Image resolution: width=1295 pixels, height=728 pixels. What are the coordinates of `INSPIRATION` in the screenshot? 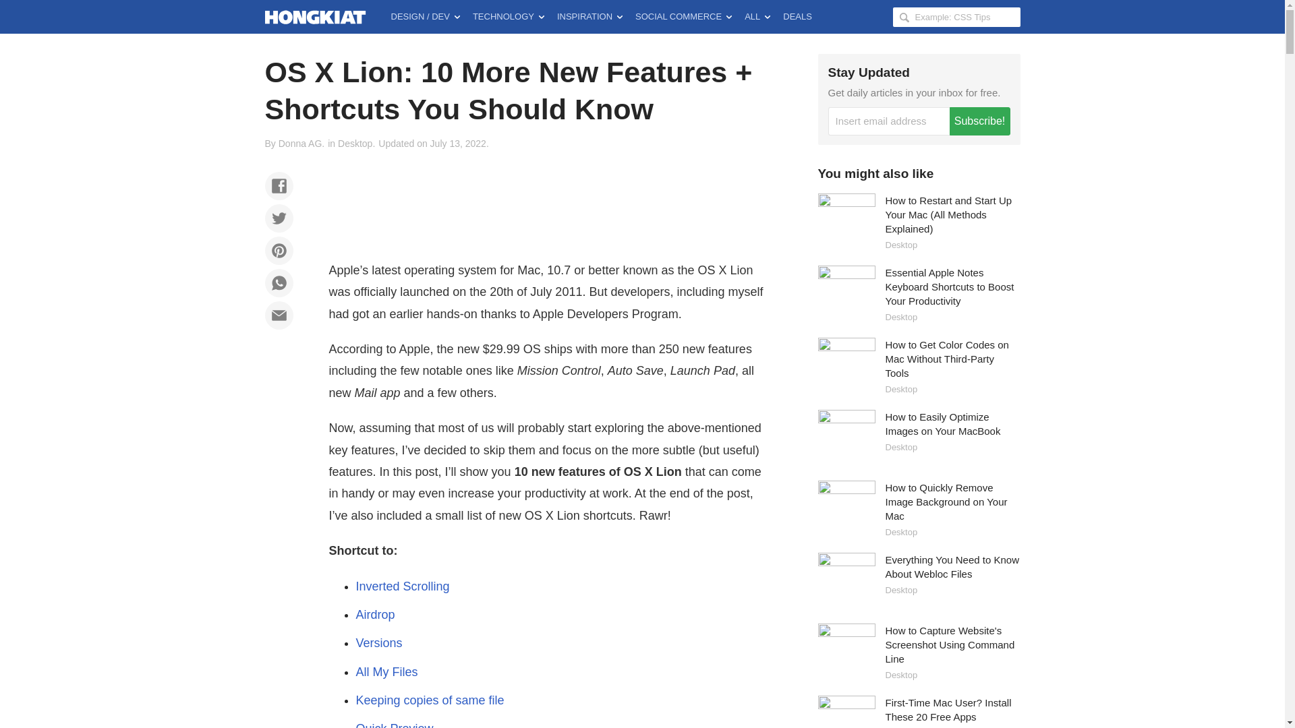 It's located at (589, 16).